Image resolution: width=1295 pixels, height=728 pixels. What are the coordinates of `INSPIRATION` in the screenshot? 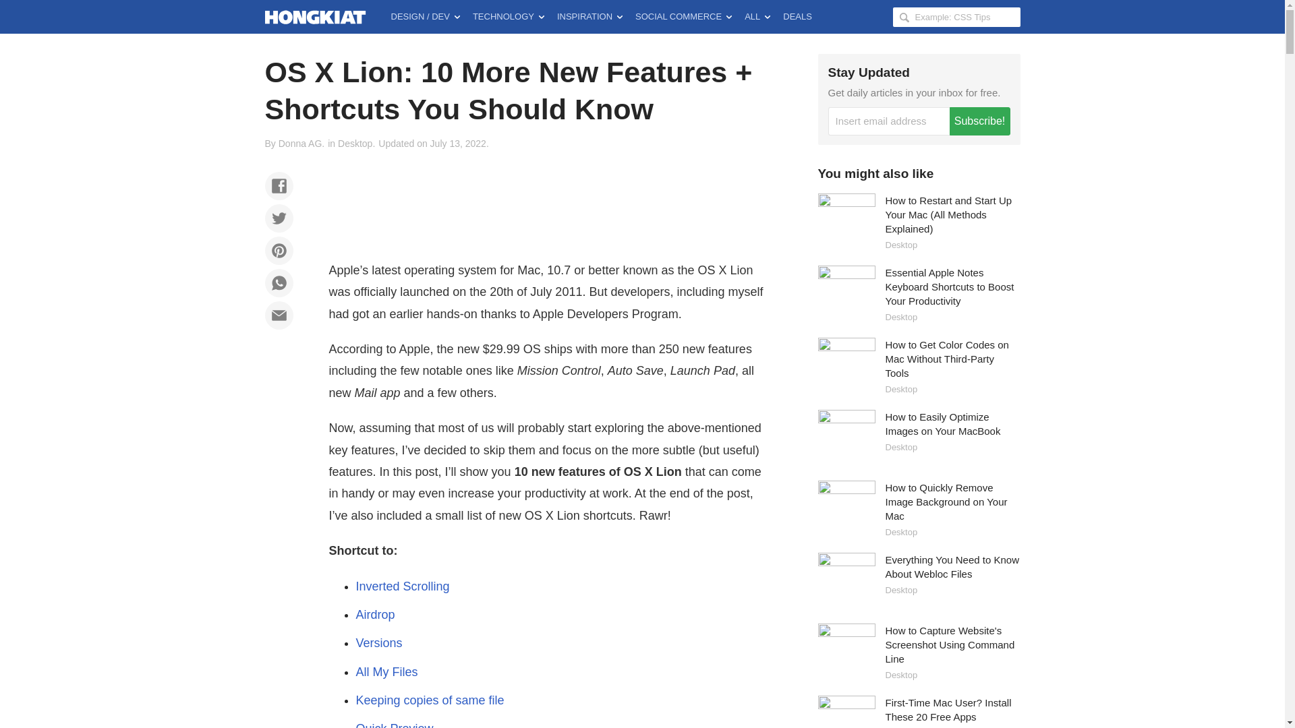 It's located at (589, 16).